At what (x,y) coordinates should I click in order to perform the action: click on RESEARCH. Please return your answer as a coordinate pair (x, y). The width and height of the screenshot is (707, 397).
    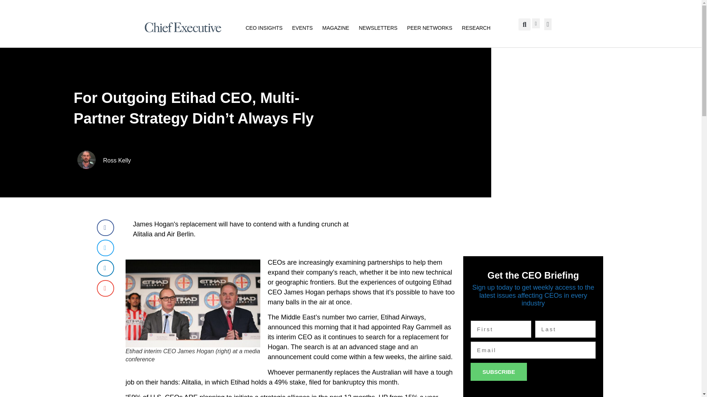
    Looking at the image, I should click on (476, 27).